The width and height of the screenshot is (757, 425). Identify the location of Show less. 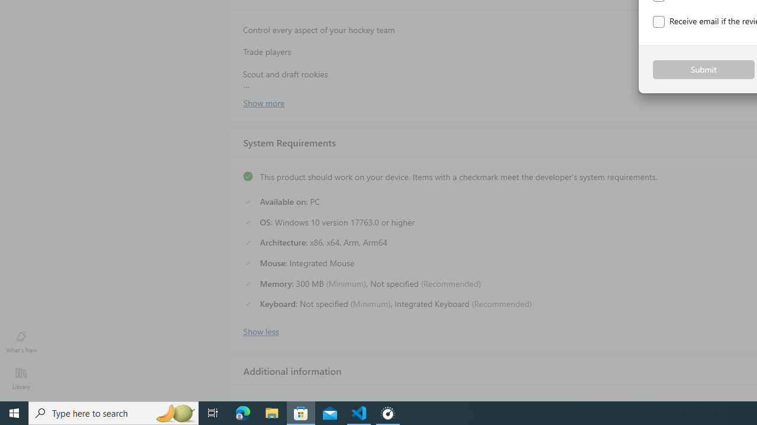
(260, 330).